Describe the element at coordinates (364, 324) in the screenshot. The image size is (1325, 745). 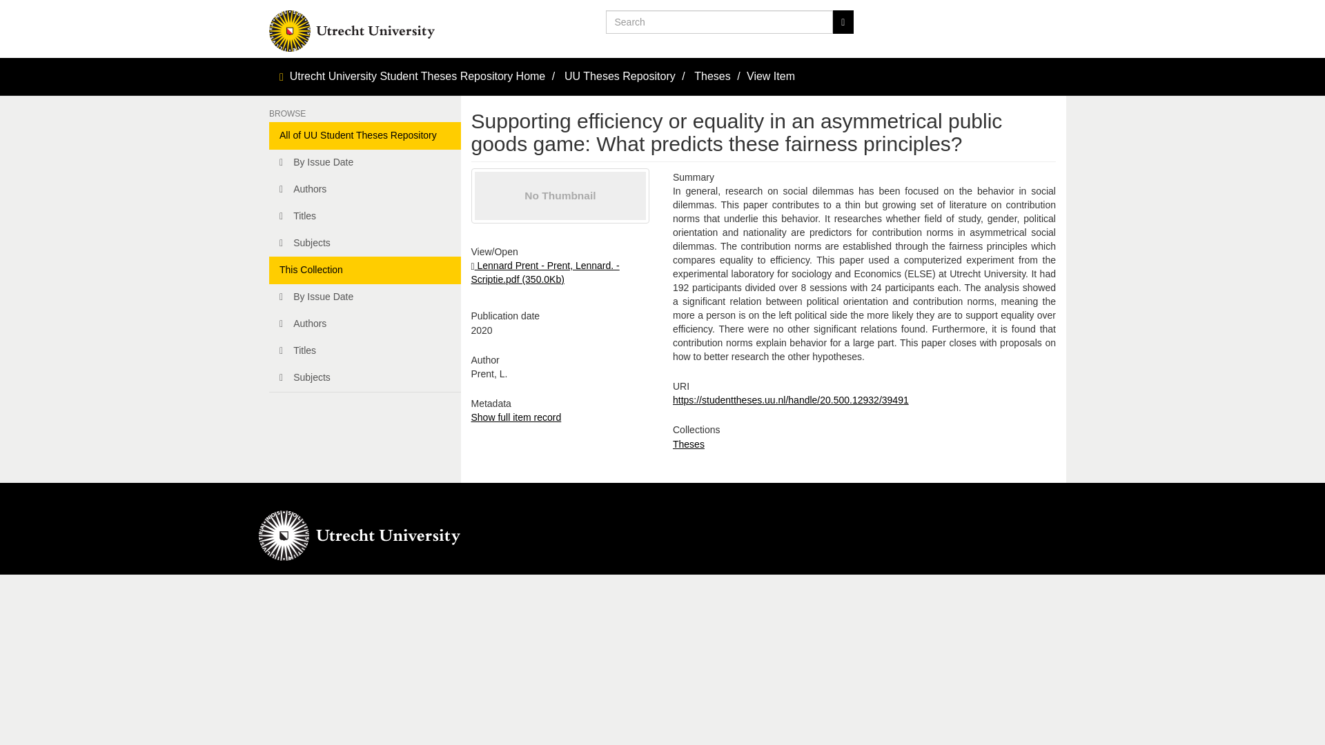
I see `Authors` at that location.